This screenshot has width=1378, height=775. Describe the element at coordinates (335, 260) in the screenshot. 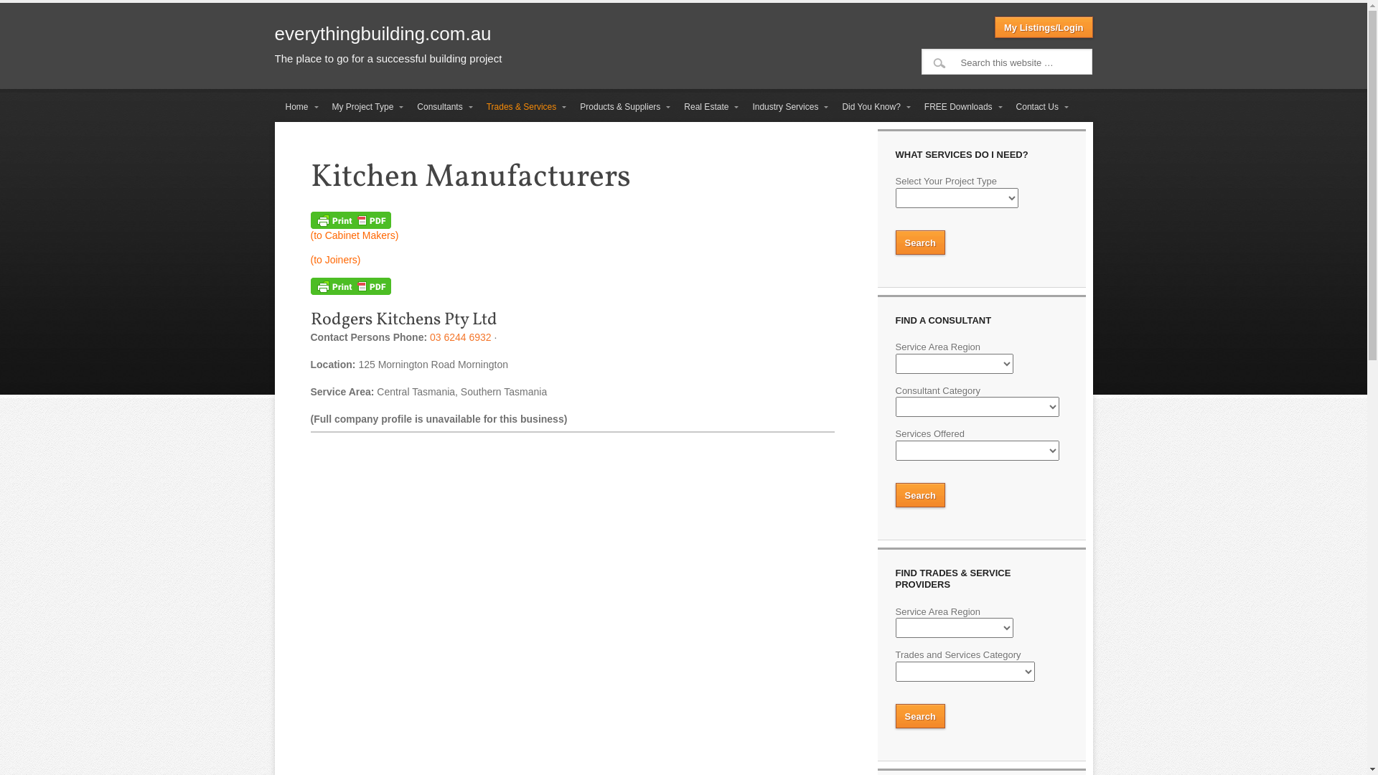

I see `(to Joiners)` at that location.